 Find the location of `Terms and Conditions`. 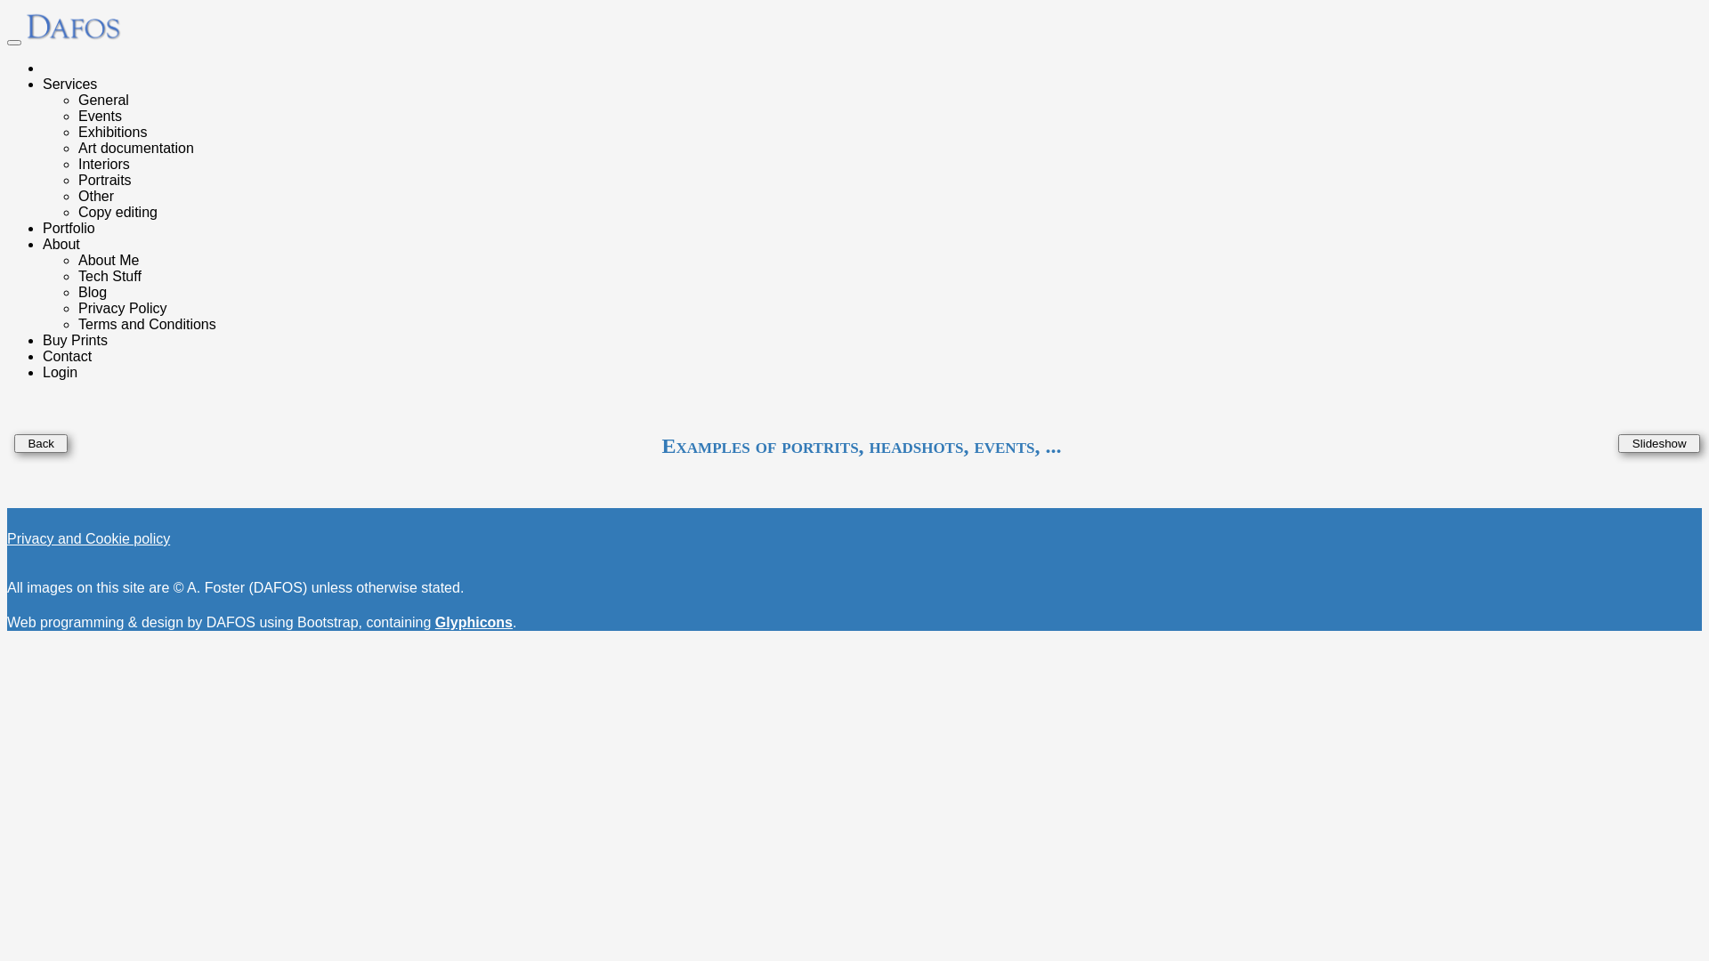

Terms and Conditions is located at coordinates (148, 324).